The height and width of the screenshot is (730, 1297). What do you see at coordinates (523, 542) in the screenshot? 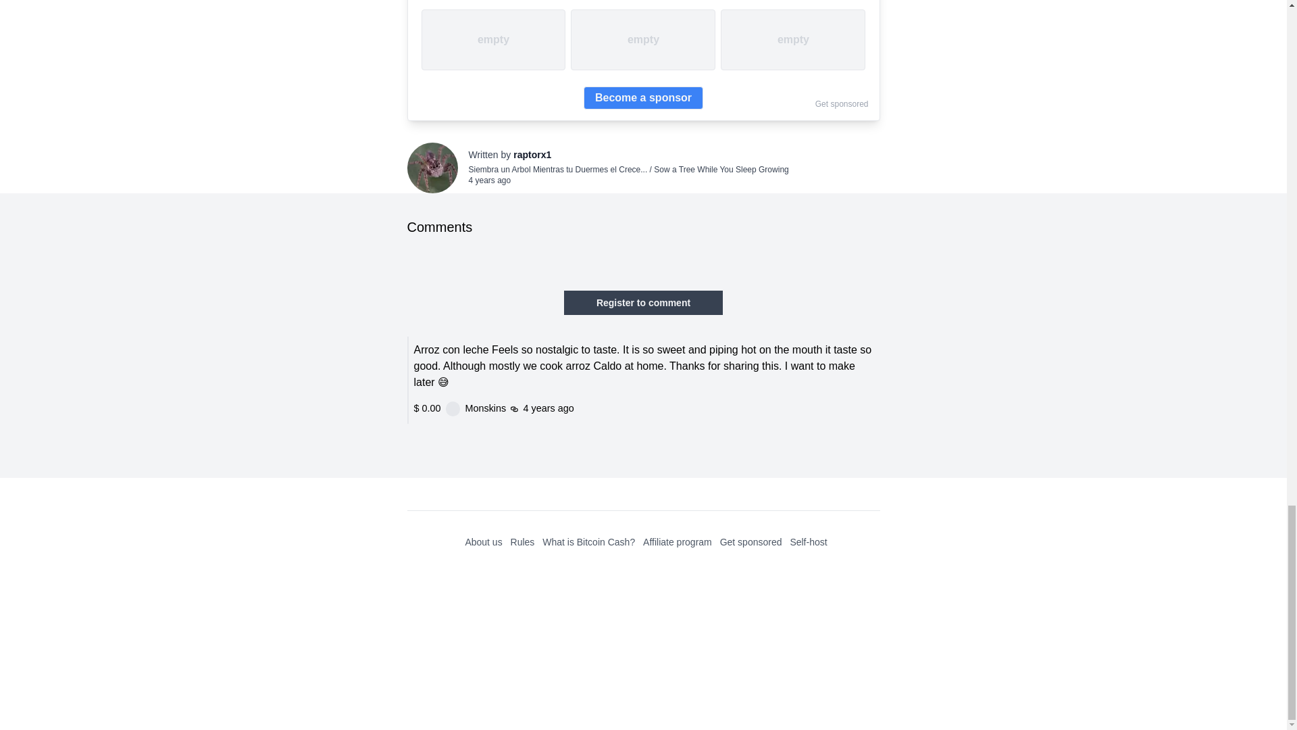
I see `Rules` at bounding box center [523, 542].